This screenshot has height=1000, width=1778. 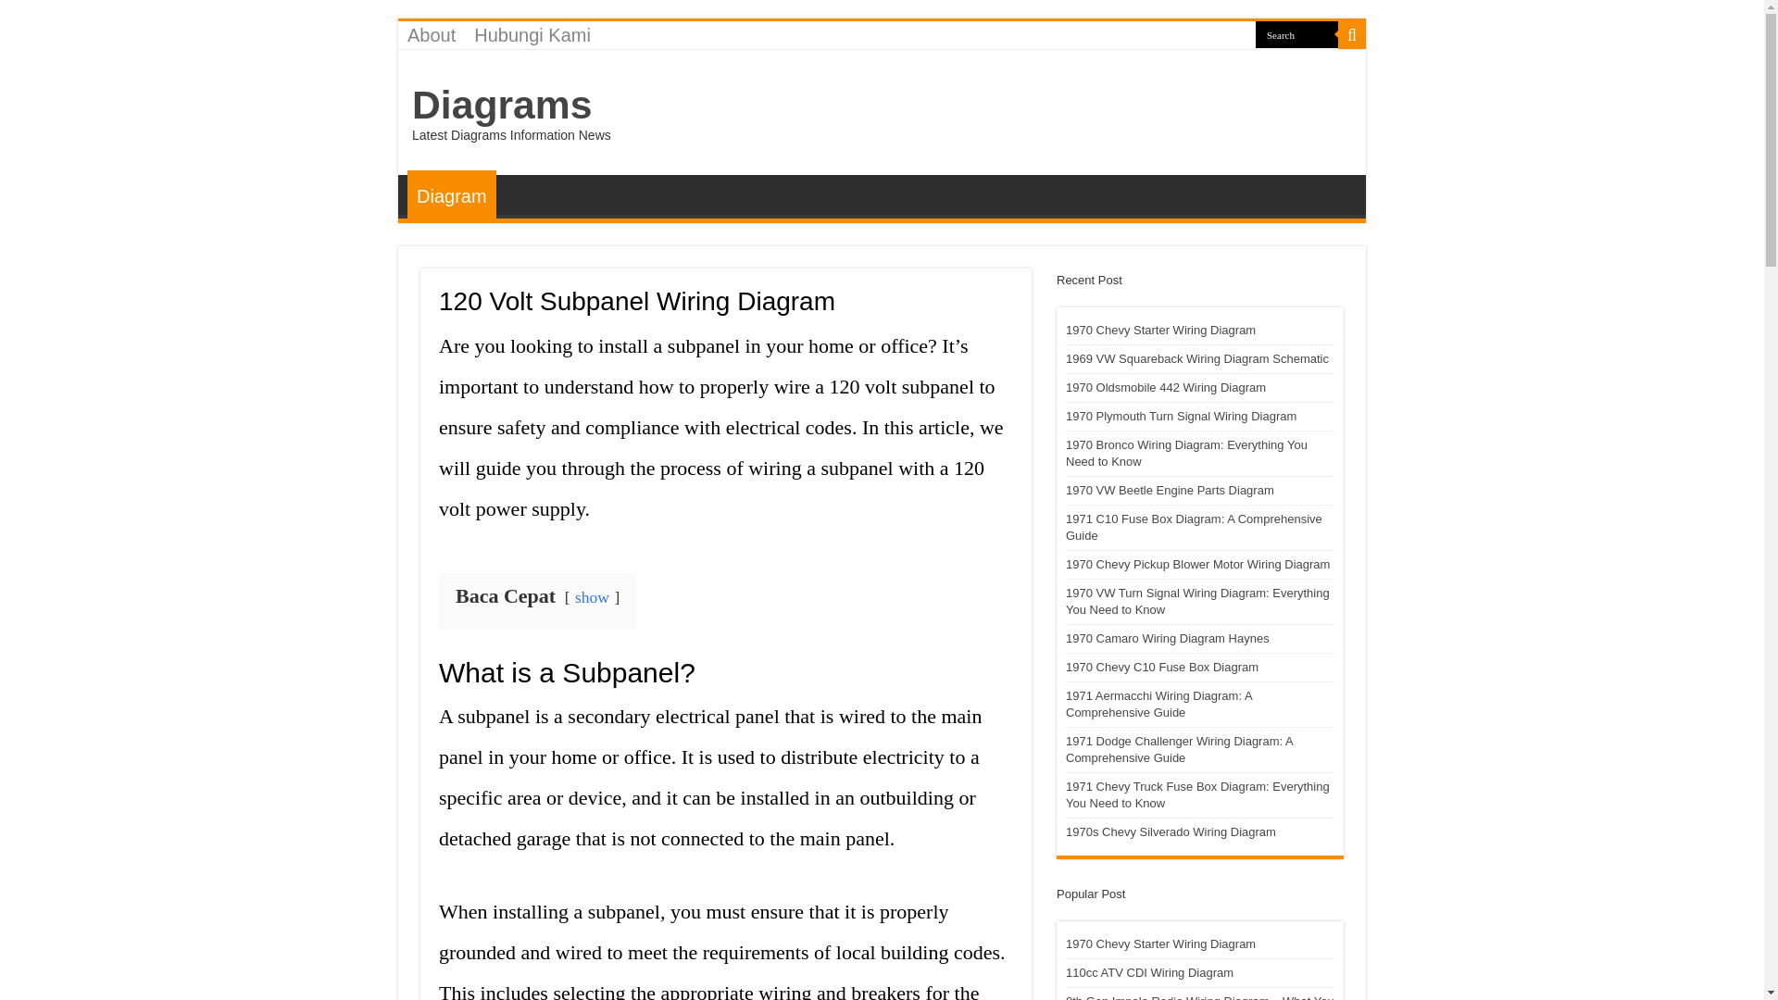 What do you see at coordinates (1171, 831) in the screenshot?
I see `1970s Chevy Silverado Wiring Diagram` at bounding box center [1171, 831].